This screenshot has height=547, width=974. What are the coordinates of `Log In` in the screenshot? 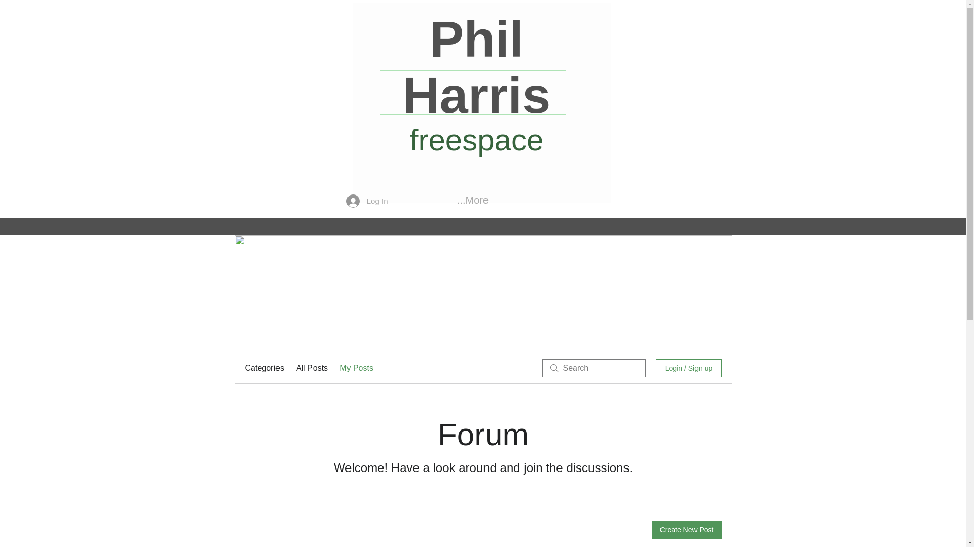 It's located at (367, 201).